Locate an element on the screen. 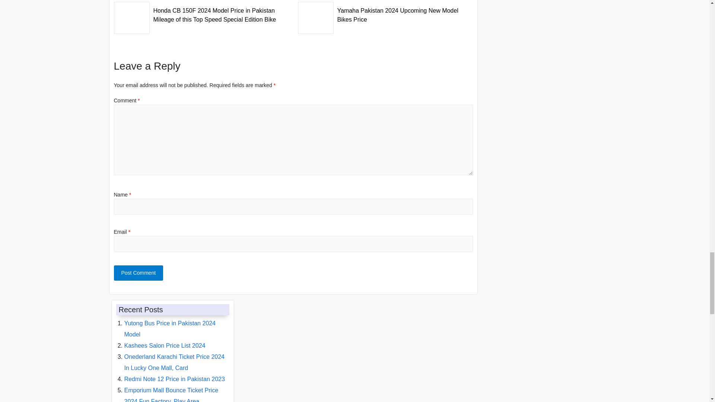 The width and height of the screenshot is (715, 402). Onederland Karachi Ticket Price 2024 In Lucky One Mall, Card is located at coordinates (174, 362).